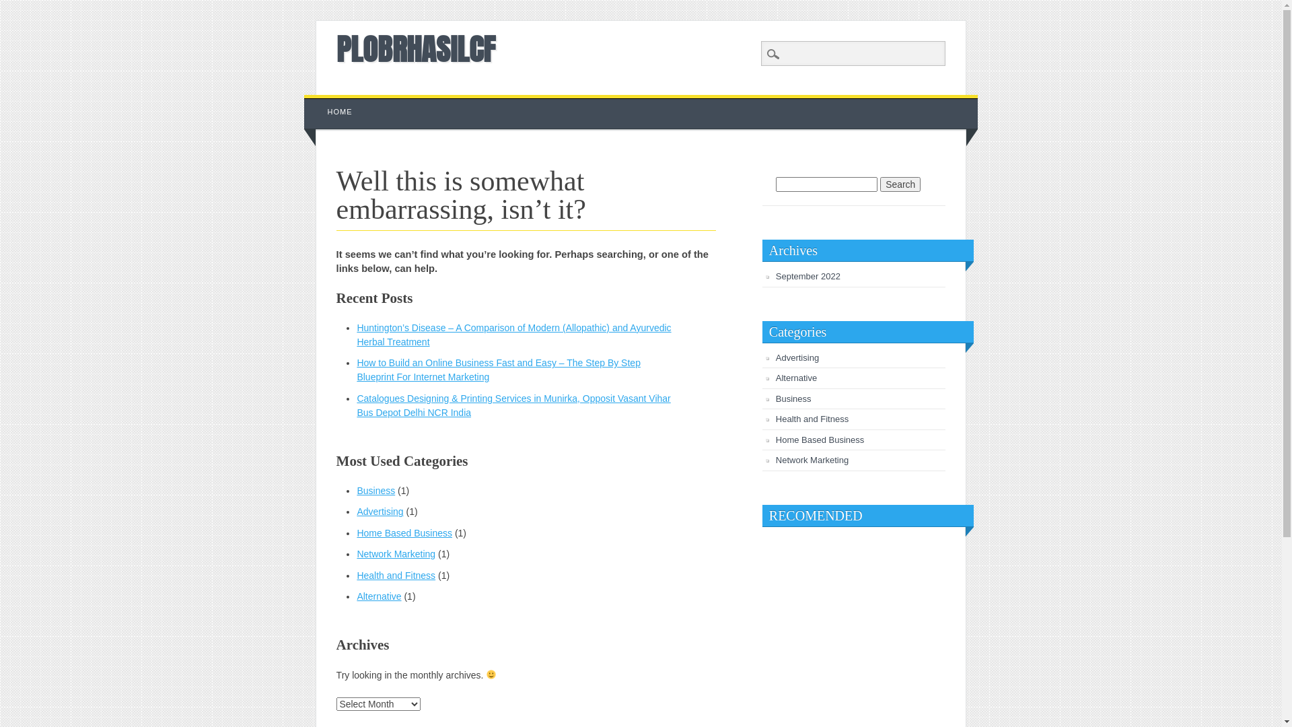 This screenshot has width=1292, height=727. Describe the element at coordinates (20, 7) in the screenshot. I see `Search` at that location.